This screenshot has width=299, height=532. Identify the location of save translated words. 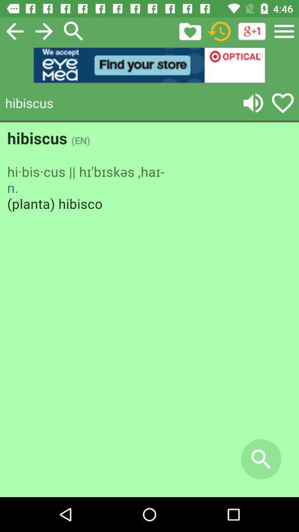
(282, 103).